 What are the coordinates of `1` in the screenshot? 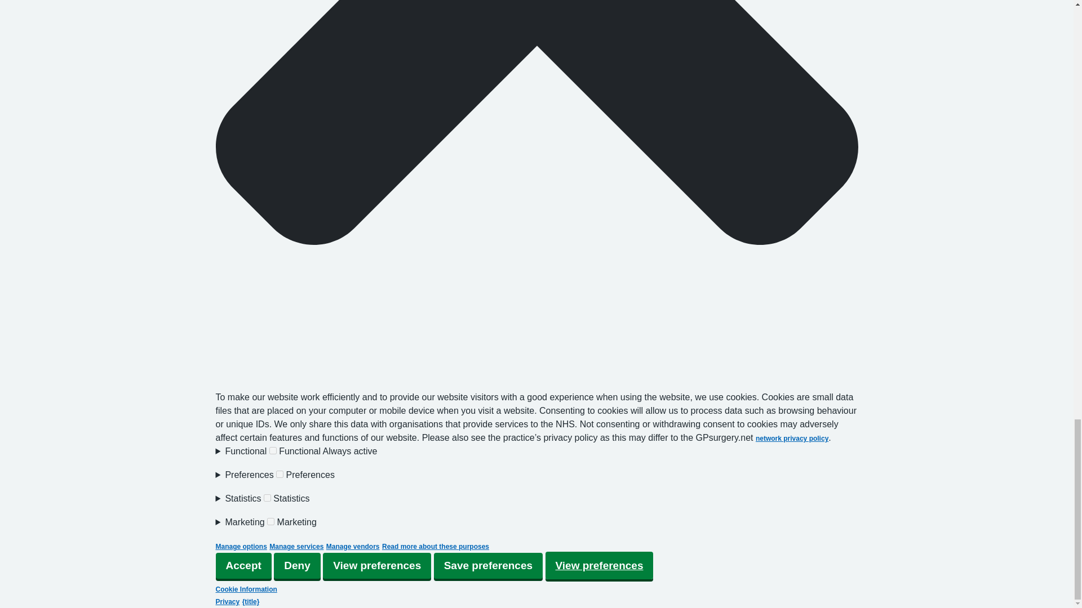 It's located at (267, 498).